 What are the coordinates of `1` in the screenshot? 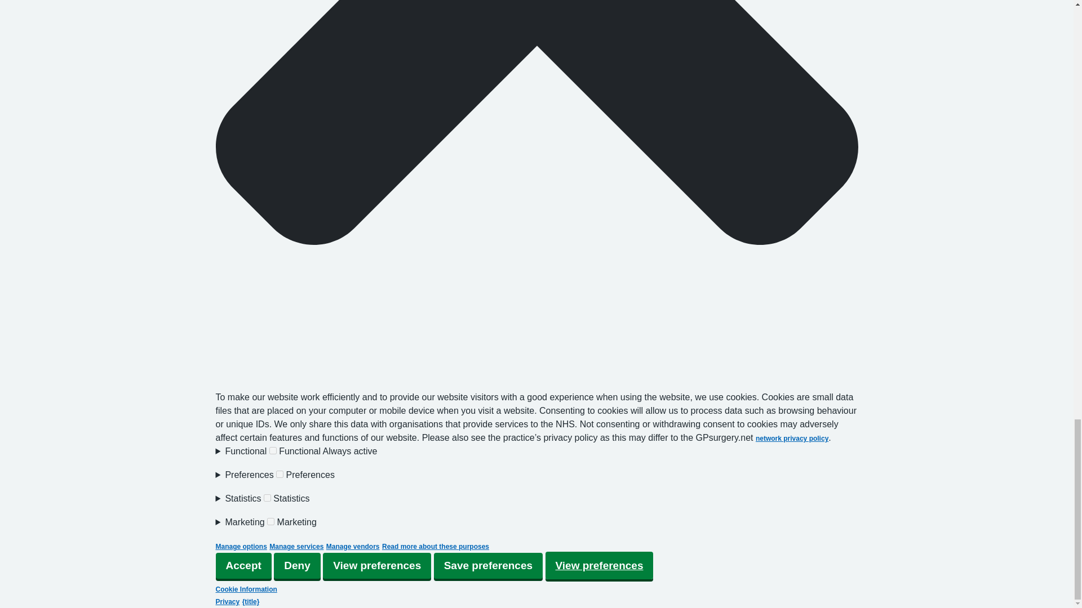 It's located at (267, 498).